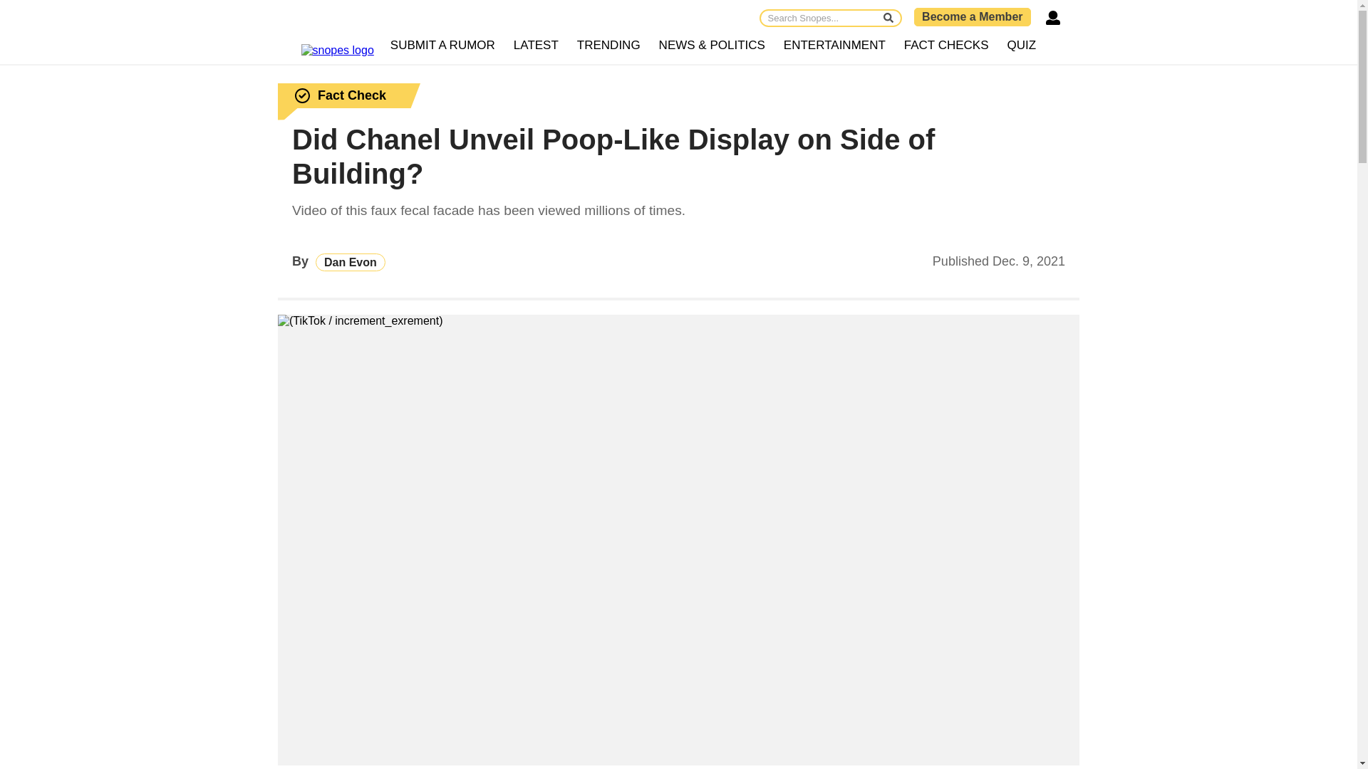  What do you see at coordinates (946, 46) in the screenshot?
I see `FACT CHECKS` at bounding box center [946, 46].